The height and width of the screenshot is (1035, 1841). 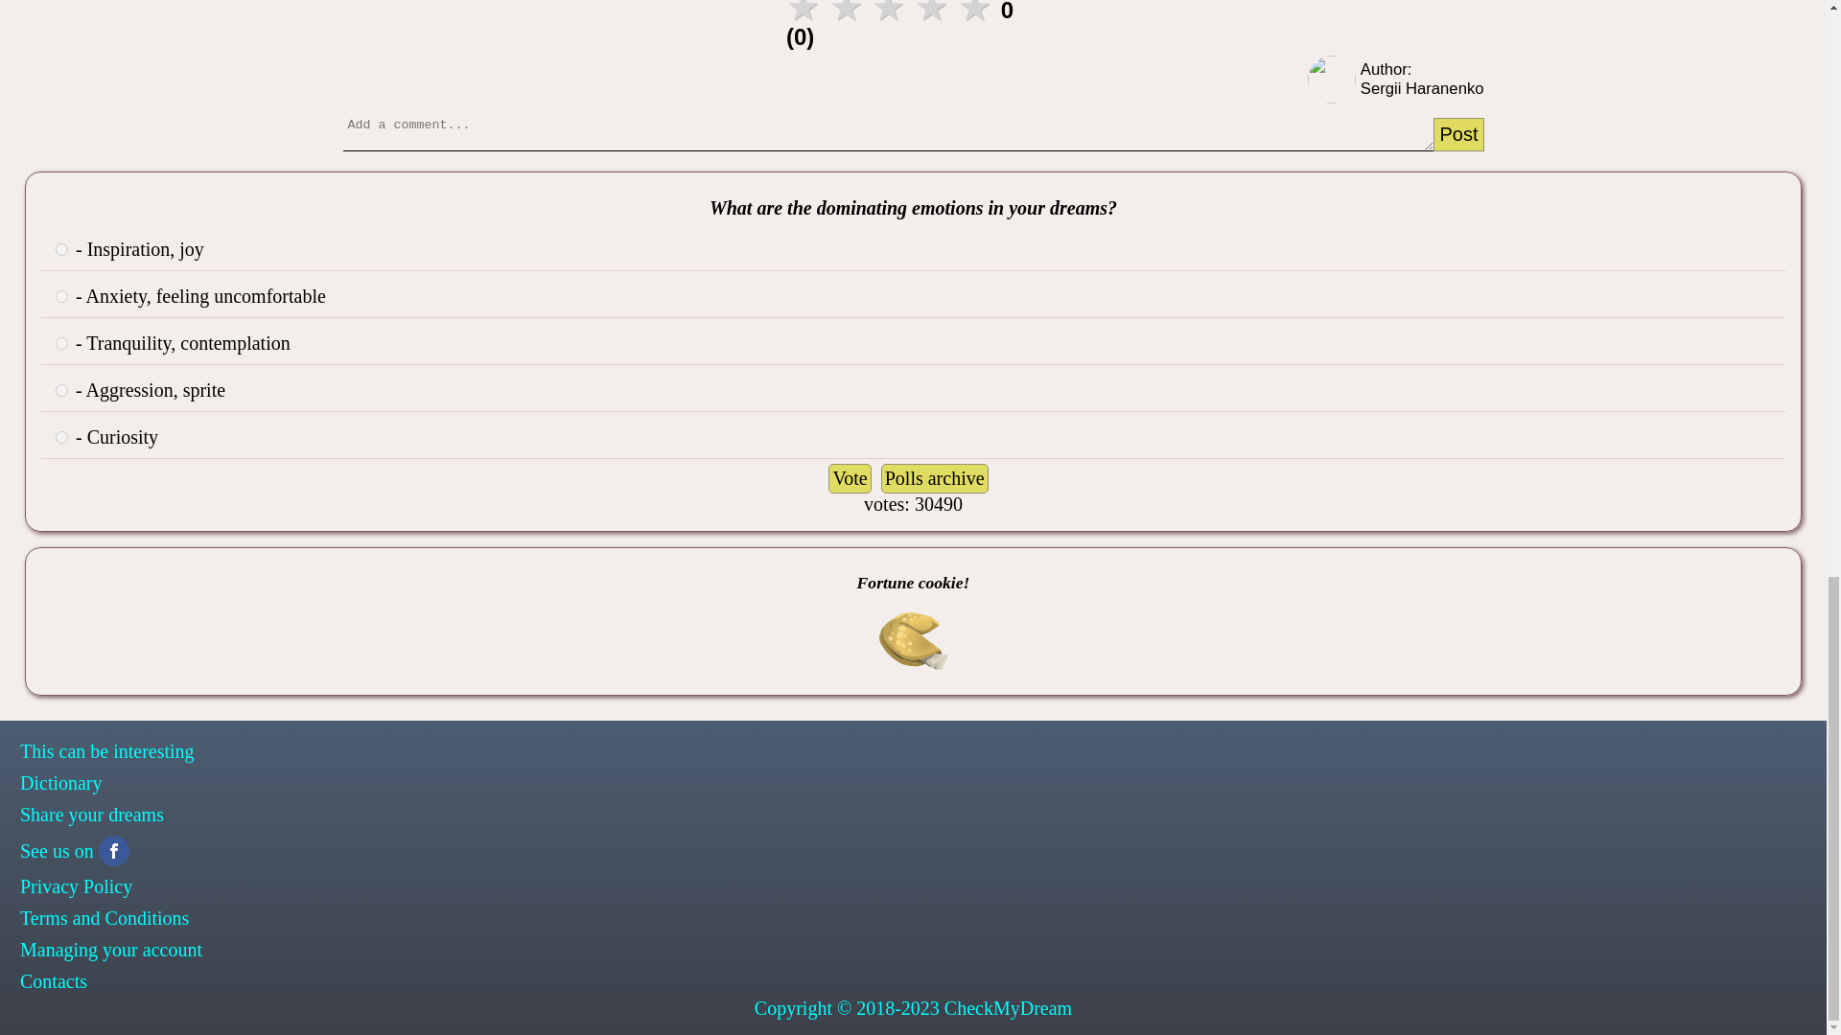 I want to click on Polls archive, so click(x=935, y=478).